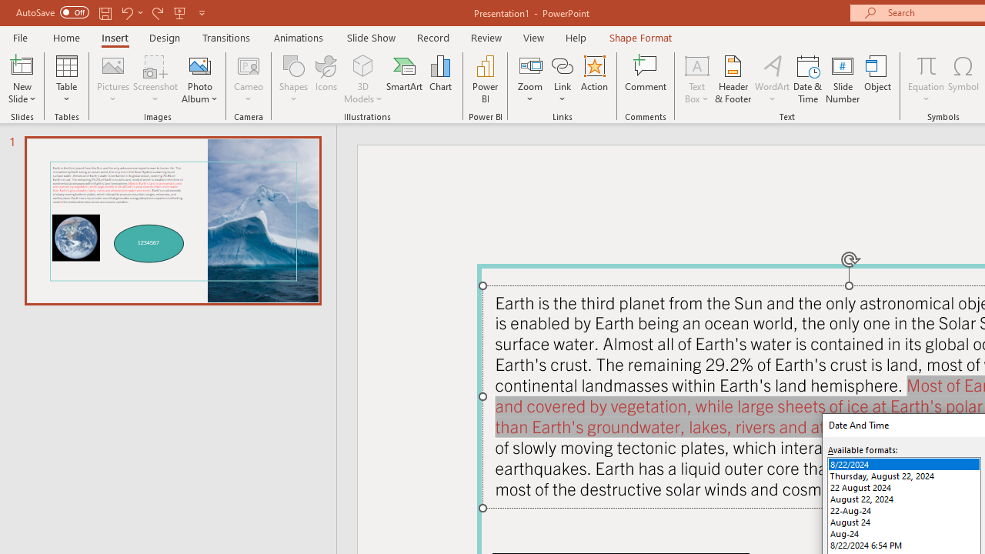 The width and height of the screenshot is (985, 554). What do you see at coordinates (903, 534) in the screenshot?
I see `Aug-24` at bounding box center [903, 534].